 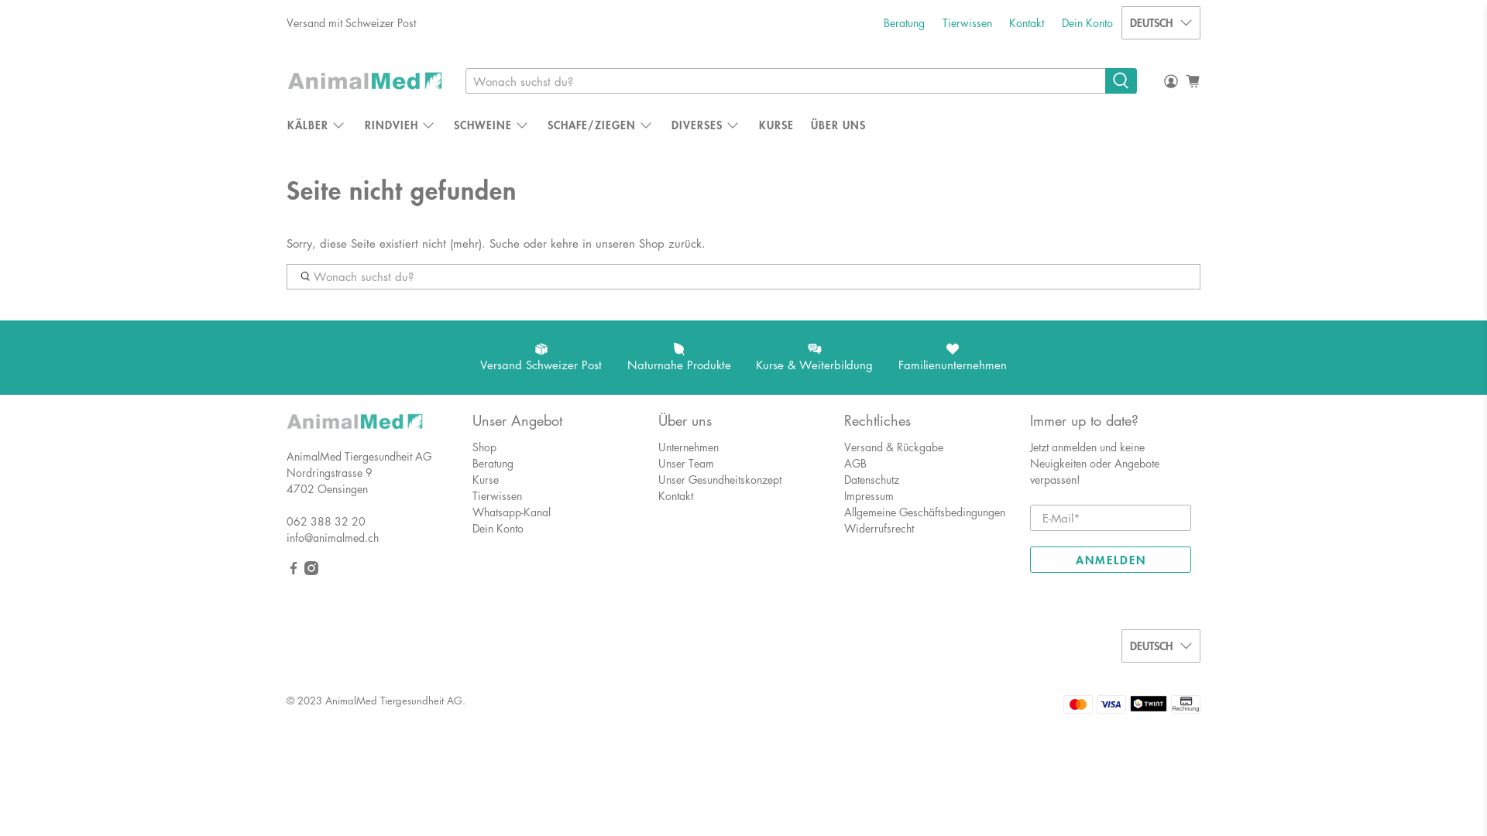 I want to click on Kurse, so click(x=486, y=479).